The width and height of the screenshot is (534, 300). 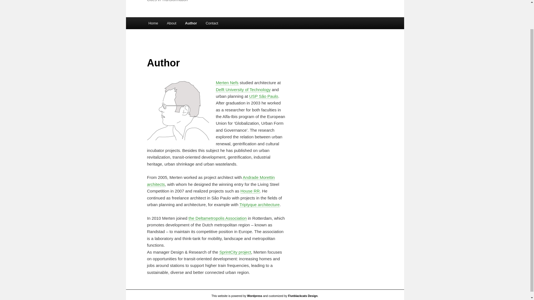 What do you see at coordinates (217, 218) in the screenshot?
I see `the Deltametropolis Association` at bounding box center [217, 218].